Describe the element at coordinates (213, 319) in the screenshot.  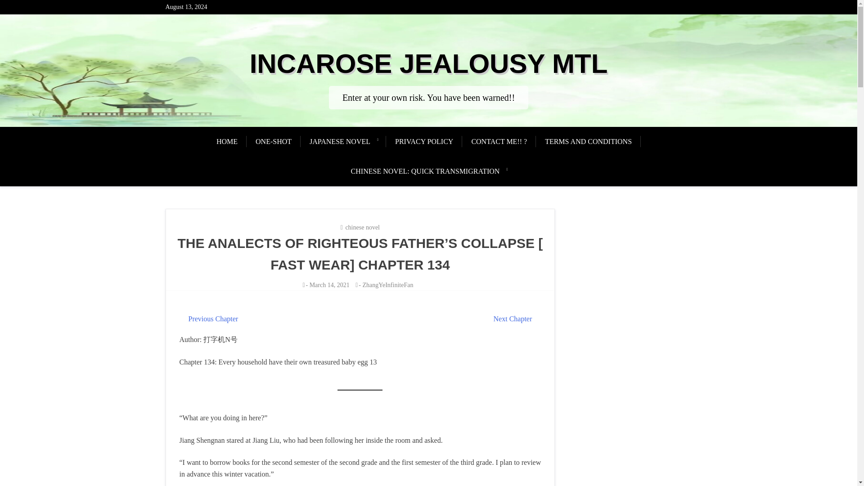
I see `Previous Chapter` at that location.